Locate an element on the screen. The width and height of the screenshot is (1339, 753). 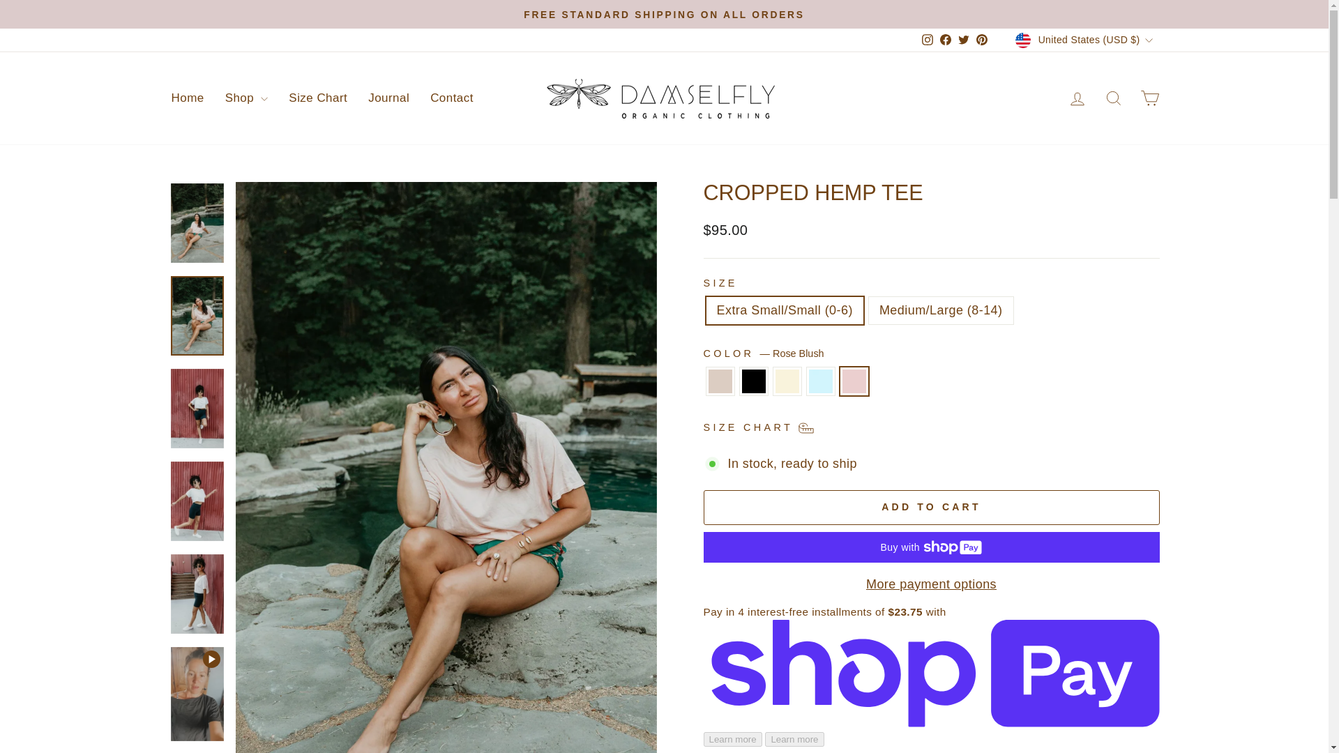
icon-search is located at coordinates (1113, 98).